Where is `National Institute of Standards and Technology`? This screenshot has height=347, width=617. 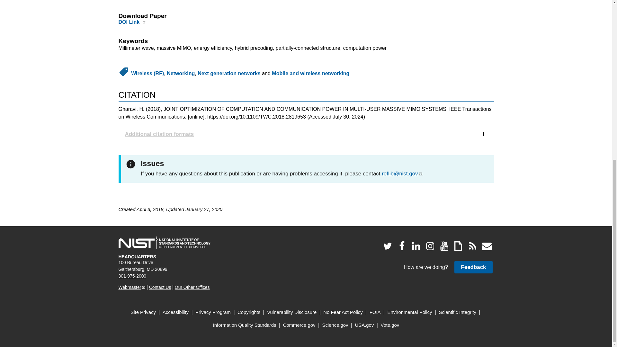 National Institute of Standards and Technology is located at coordinates (164, 243).